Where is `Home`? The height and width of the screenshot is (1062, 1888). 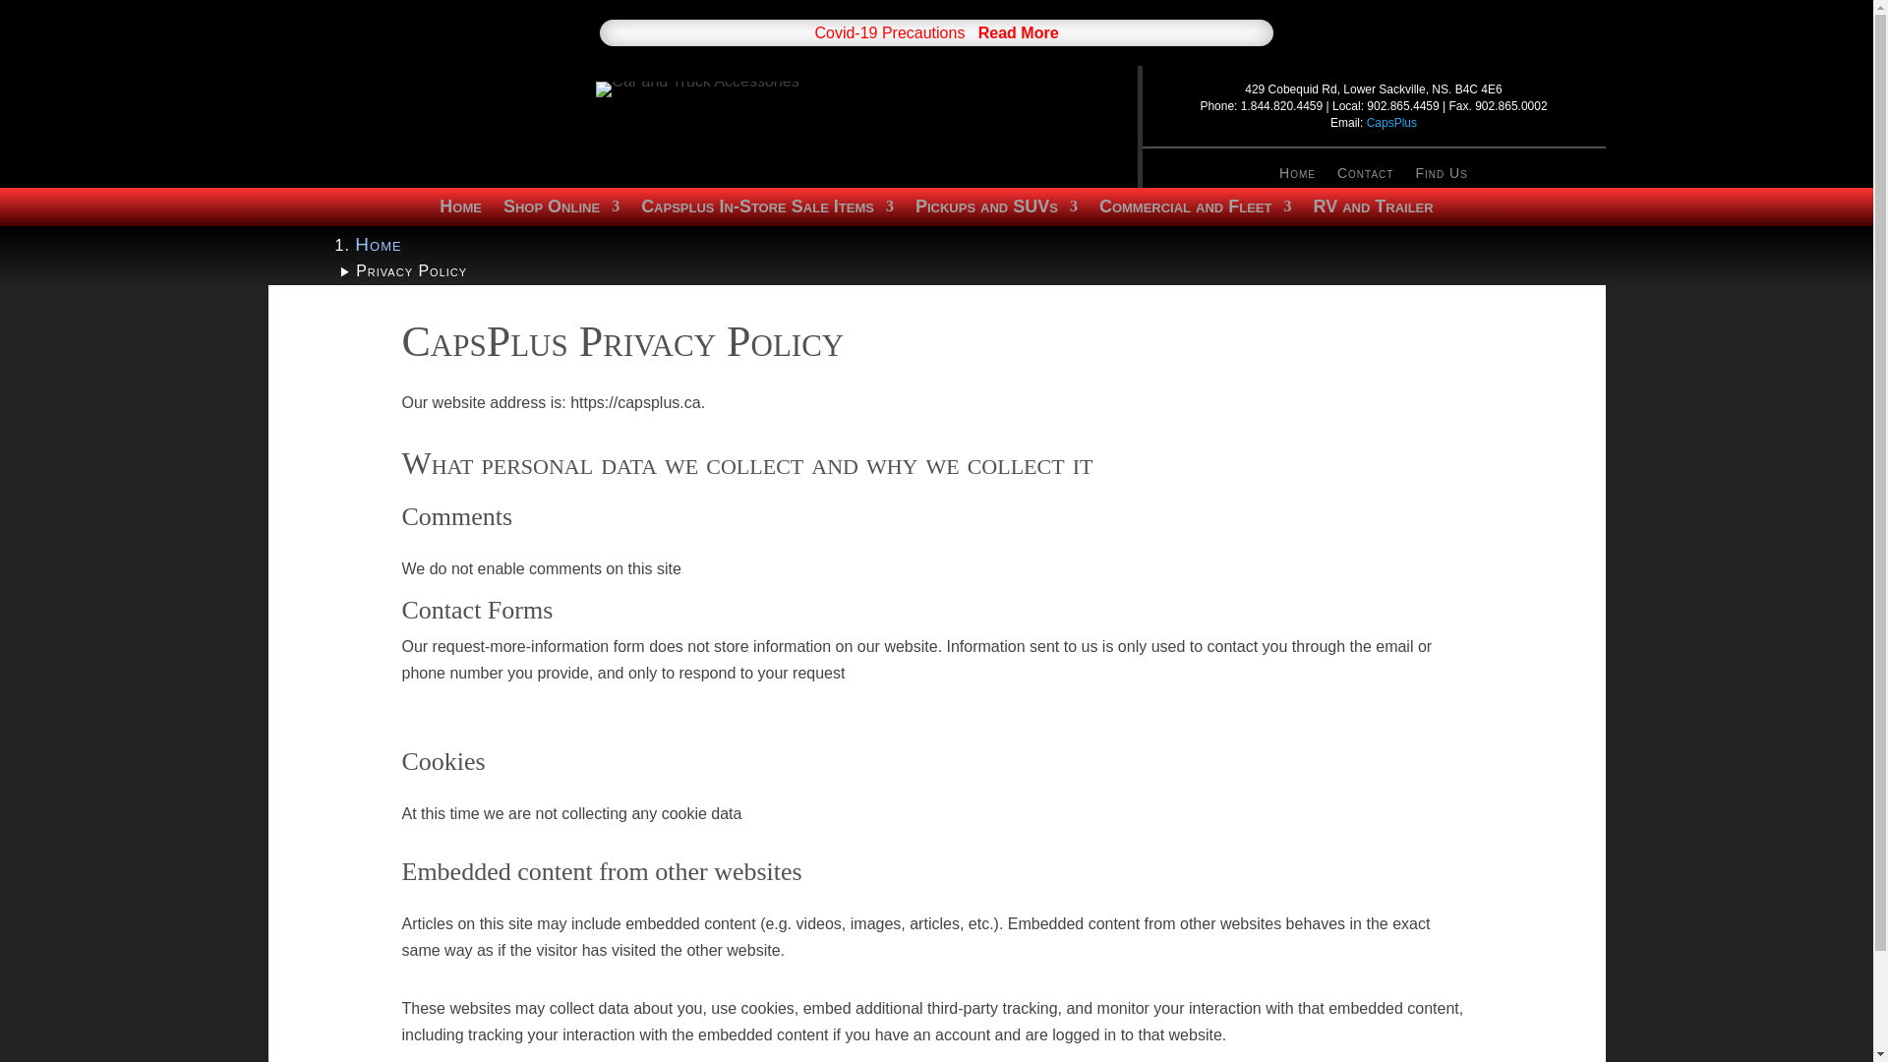 Home is located at coordinates (460, 210).